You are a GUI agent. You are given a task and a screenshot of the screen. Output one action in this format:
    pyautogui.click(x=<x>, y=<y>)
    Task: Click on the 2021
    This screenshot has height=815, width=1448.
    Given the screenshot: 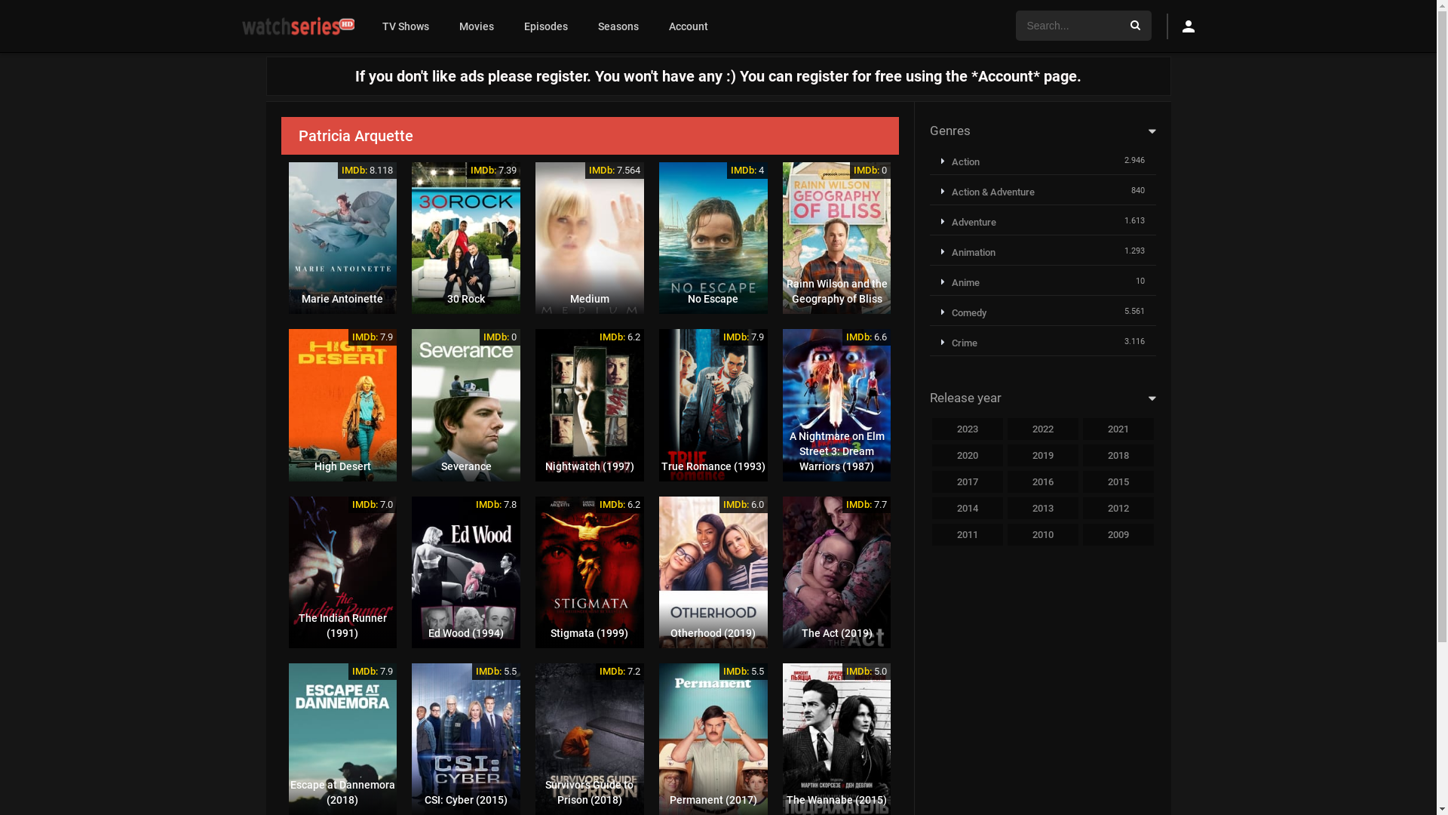 What is the action you would take?
    pyautogui.click(x=1118, y=429)
    